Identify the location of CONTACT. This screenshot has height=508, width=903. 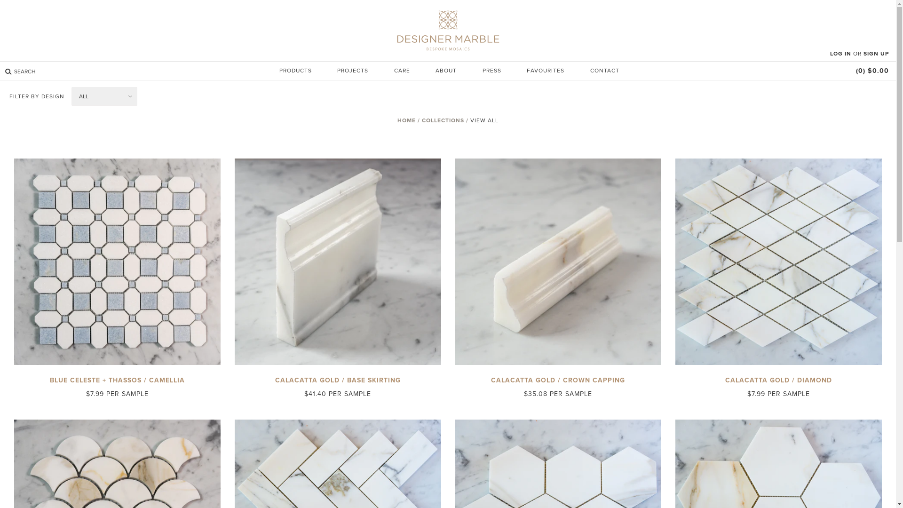
(604, 70).